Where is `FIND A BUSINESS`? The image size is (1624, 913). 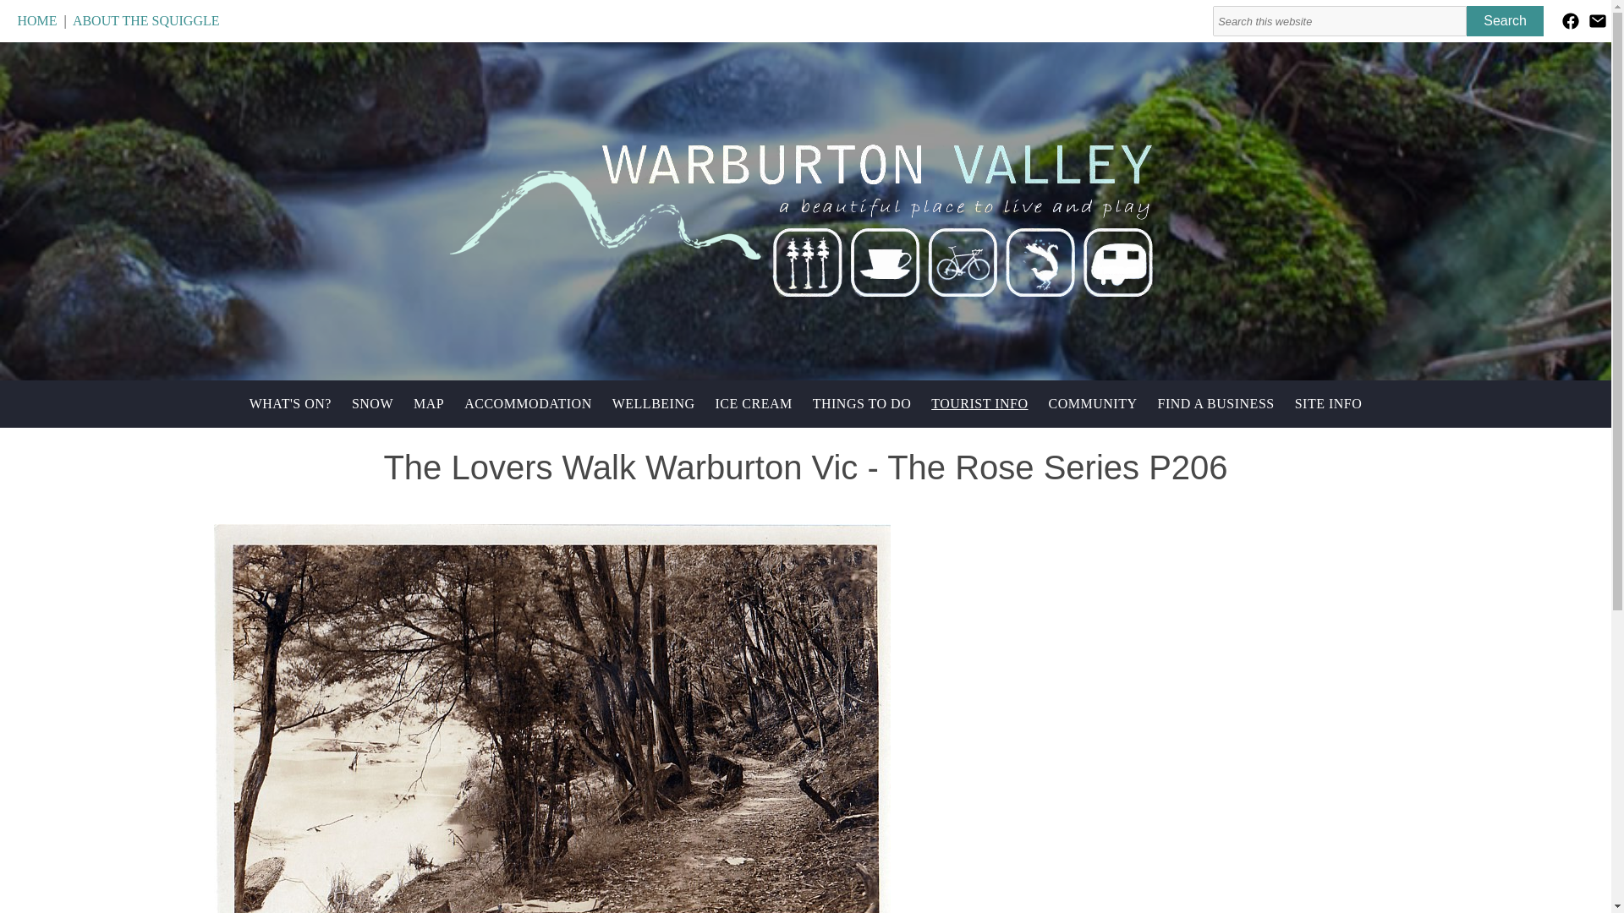 FIND A BUSINESS is located at coordinates (1215, 404).